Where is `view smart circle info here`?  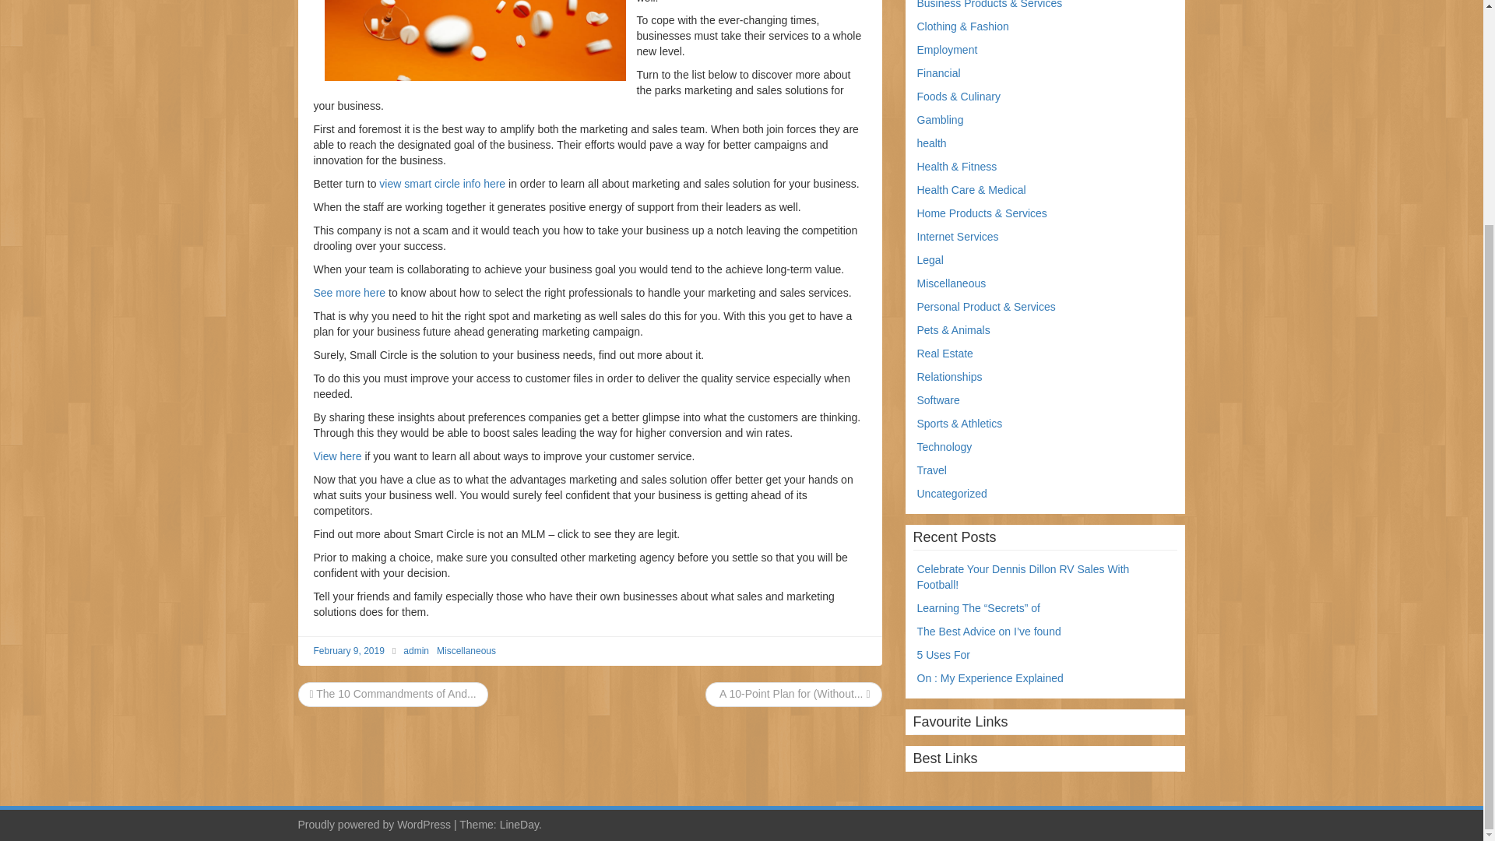 view smart circle info here is located at coordinates (442, 184).